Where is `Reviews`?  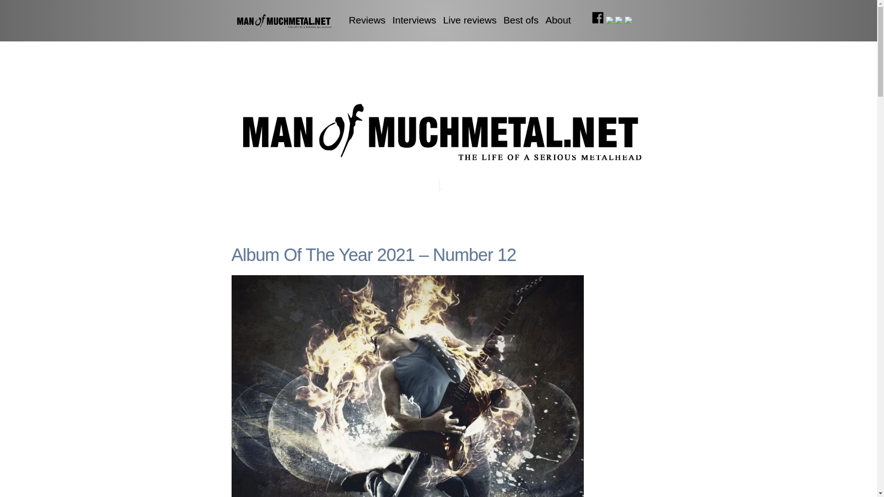
Reviews is located at coordinates (367, 20).